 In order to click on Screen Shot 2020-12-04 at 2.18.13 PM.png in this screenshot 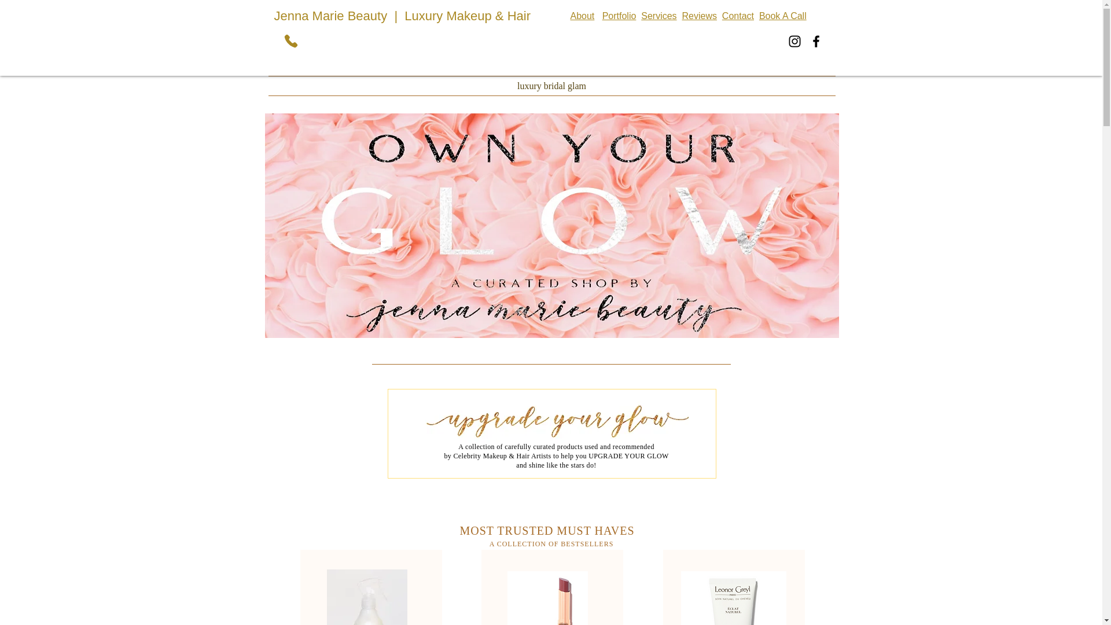, I will do `click(733, 598)`.